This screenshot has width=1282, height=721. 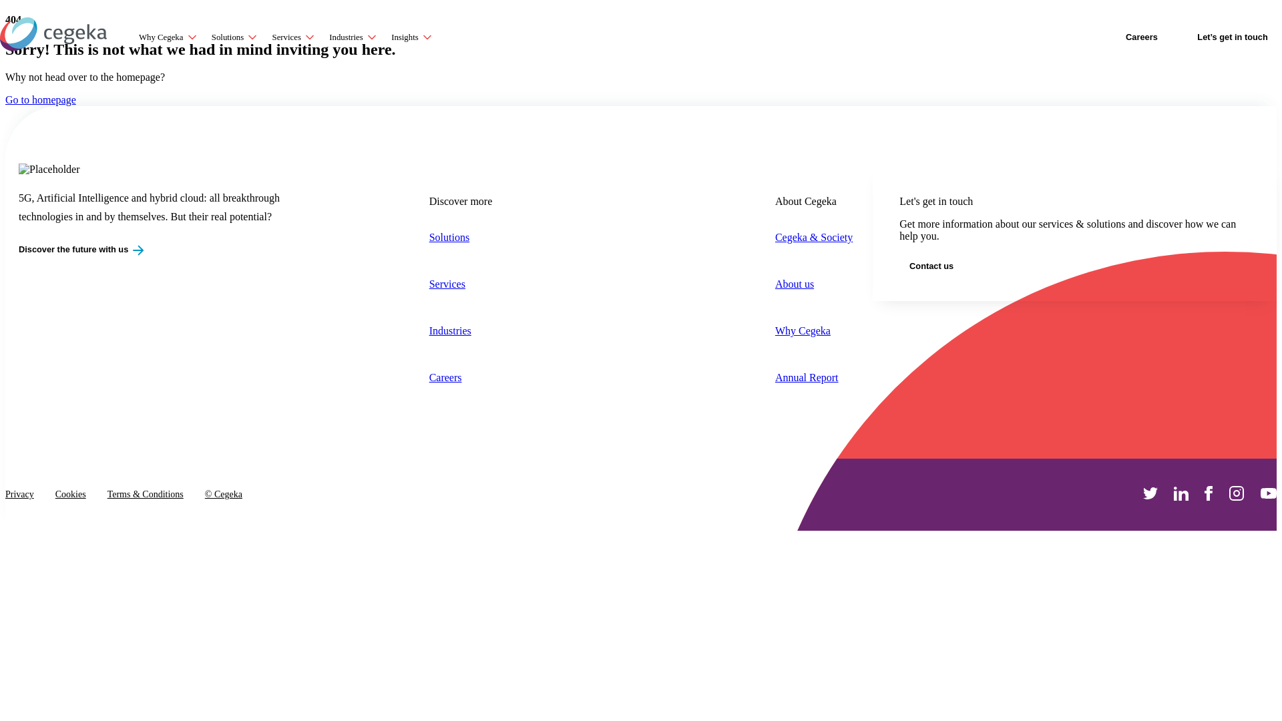 I want to click on Annual Report, so click(x=814, y=378).